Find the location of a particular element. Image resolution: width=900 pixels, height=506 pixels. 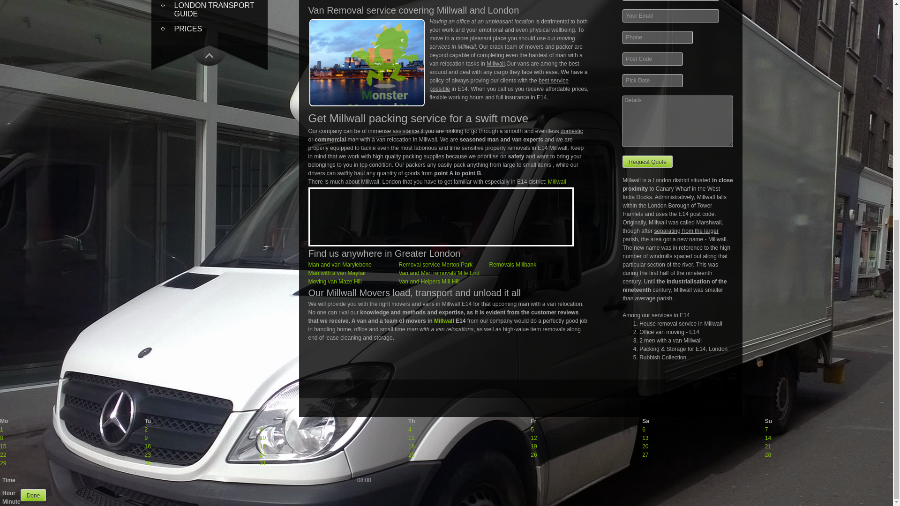

Tuesday is located at coordinates (148, 421).